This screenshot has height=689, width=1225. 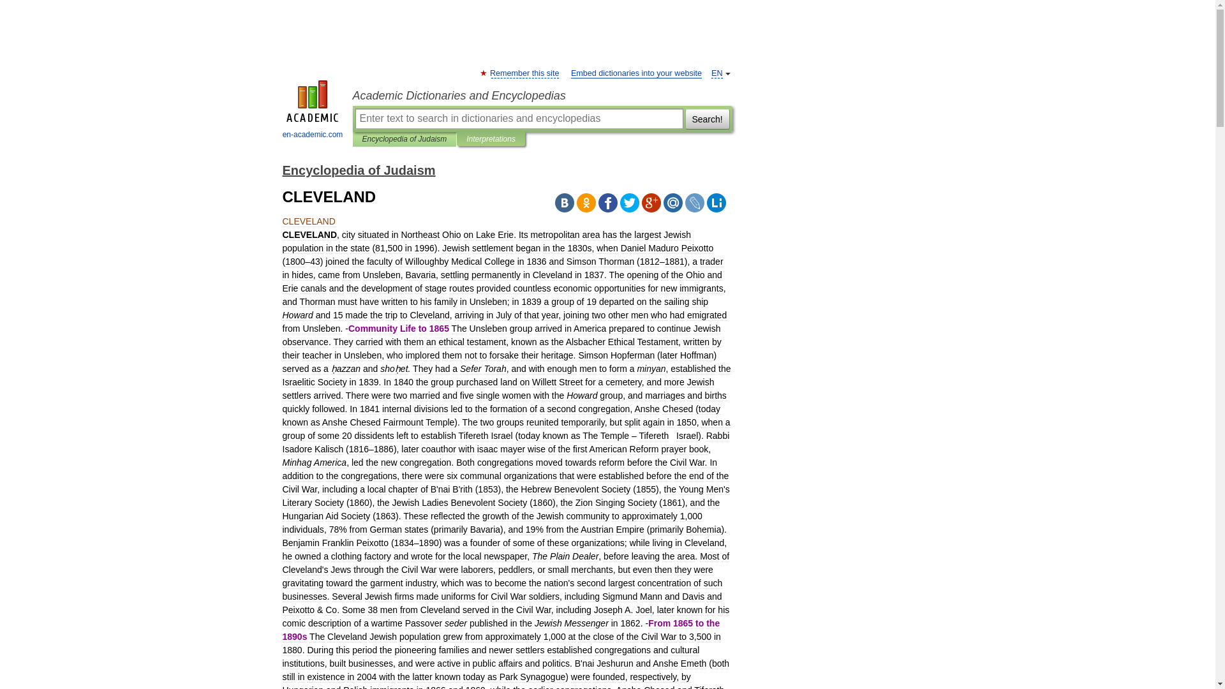 What do you see at coordinates (717, 74) in the screenshot?
I see `EN` at bounding box center [717, 74].